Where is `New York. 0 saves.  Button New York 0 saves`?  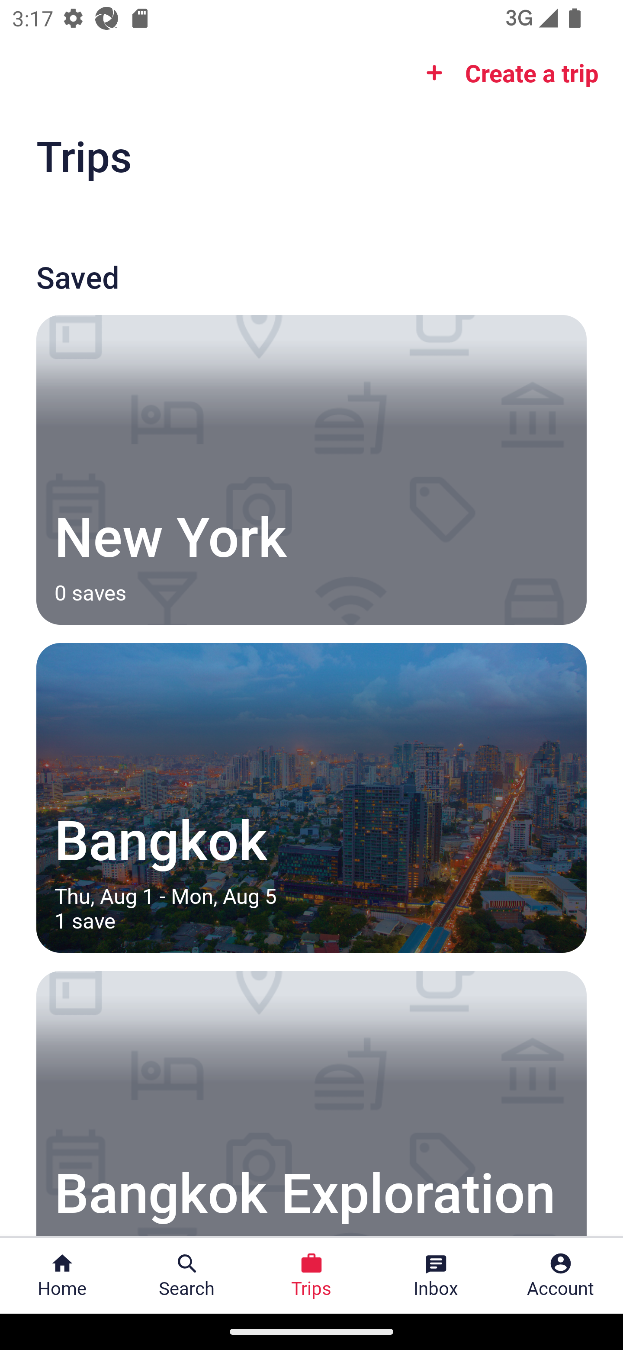
New York. 0 saves.  Button New York 0 saves is located at coordinates (311, 469).